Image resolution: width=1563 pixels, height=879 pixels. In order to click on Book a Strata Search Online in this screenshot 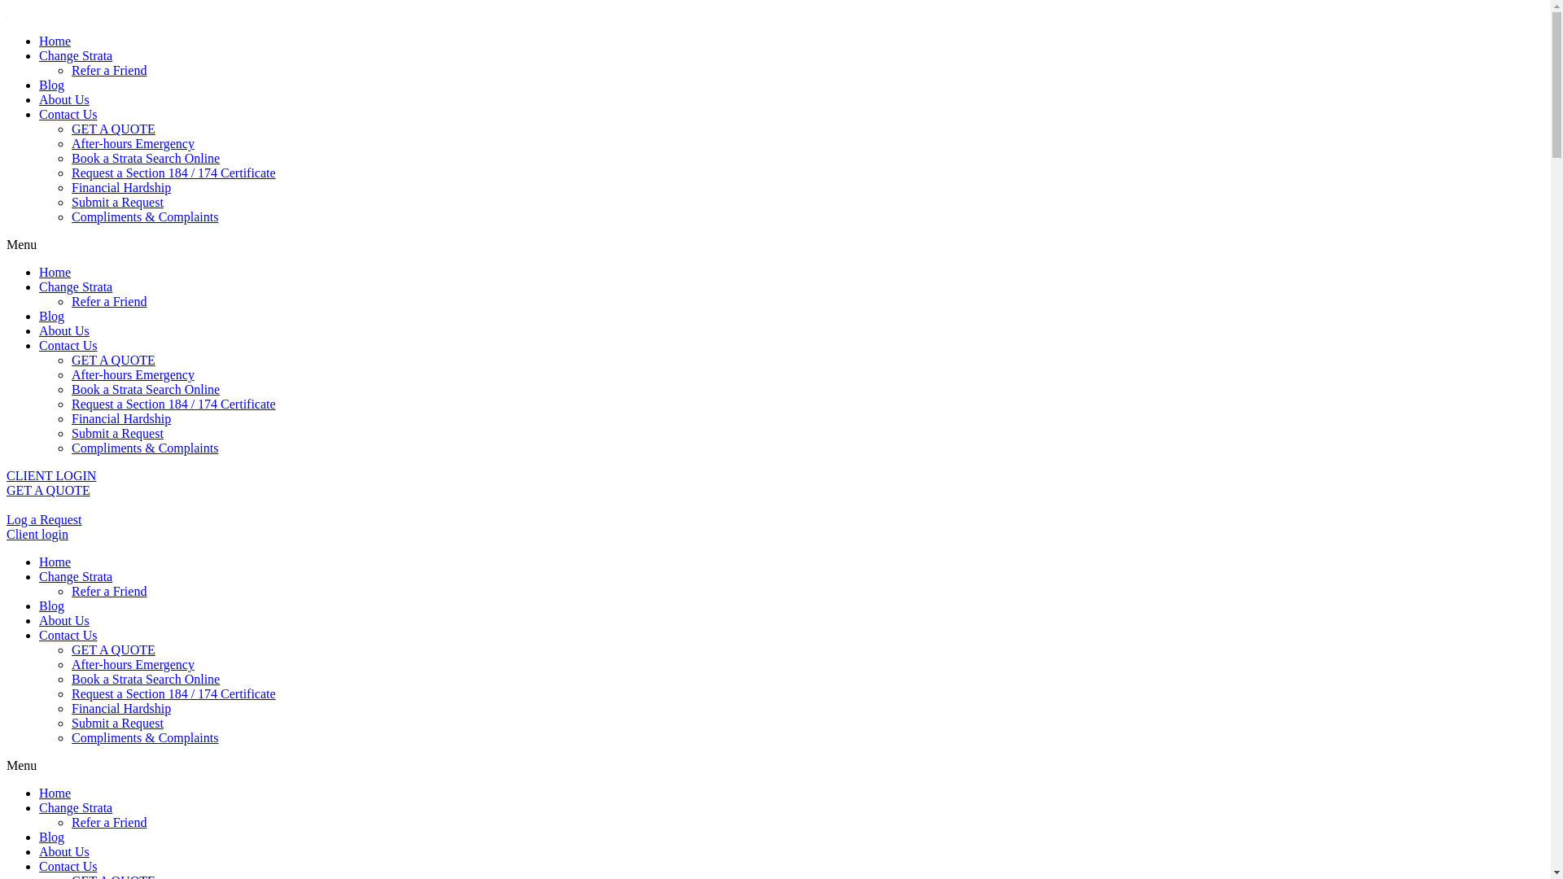, I will do `click(146, 158)`.